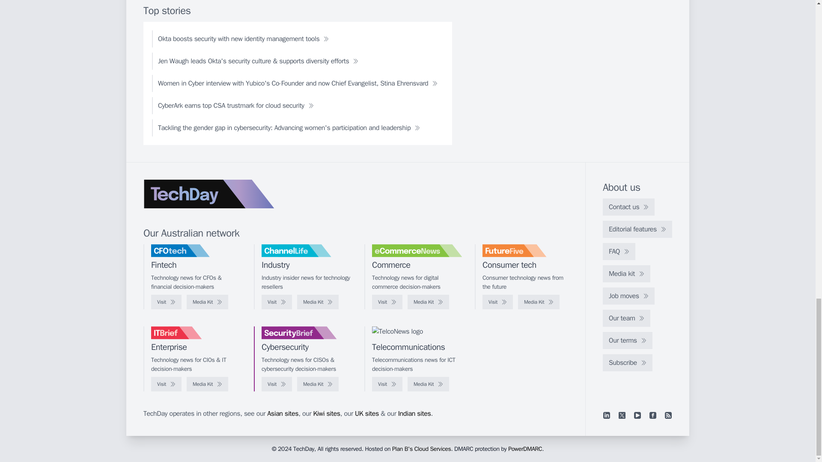 The image size is (822, 462). What do you see at coordinates (166, 384) in the screenshot?
I see `Visit` at bounding box center [166, 384].